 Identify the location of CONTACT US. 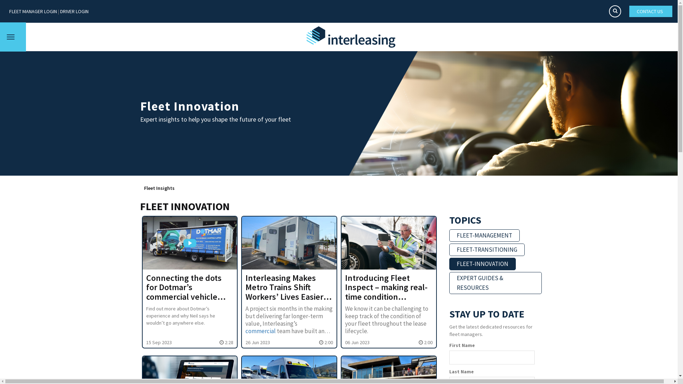
(651, 11).